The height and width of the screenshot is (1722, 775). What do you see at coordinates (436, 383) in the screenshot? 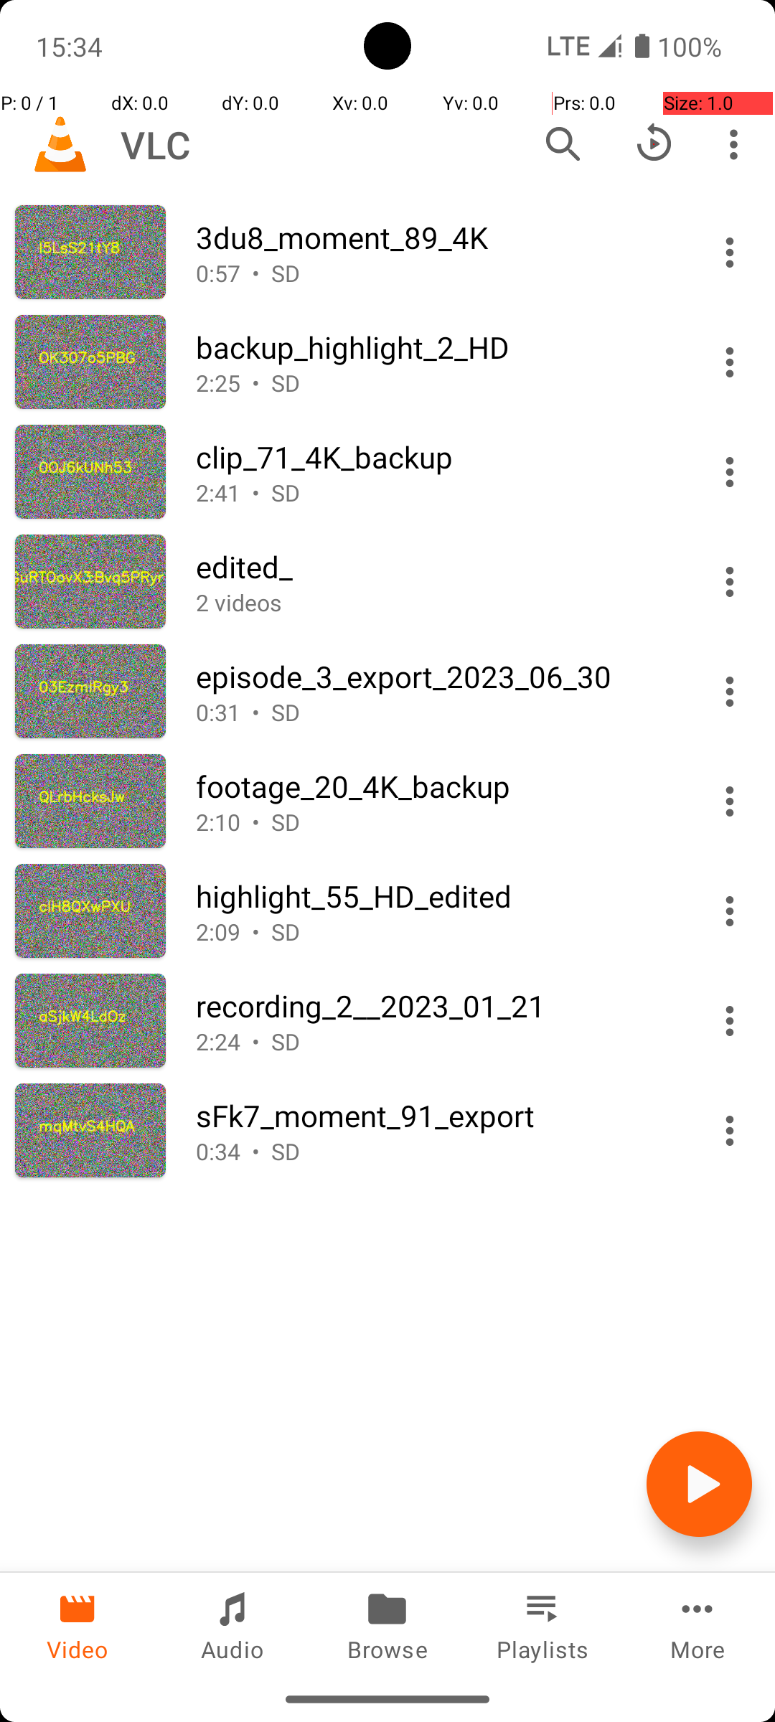
I see `2:25  •  SD` at bounding box center [436, 383].